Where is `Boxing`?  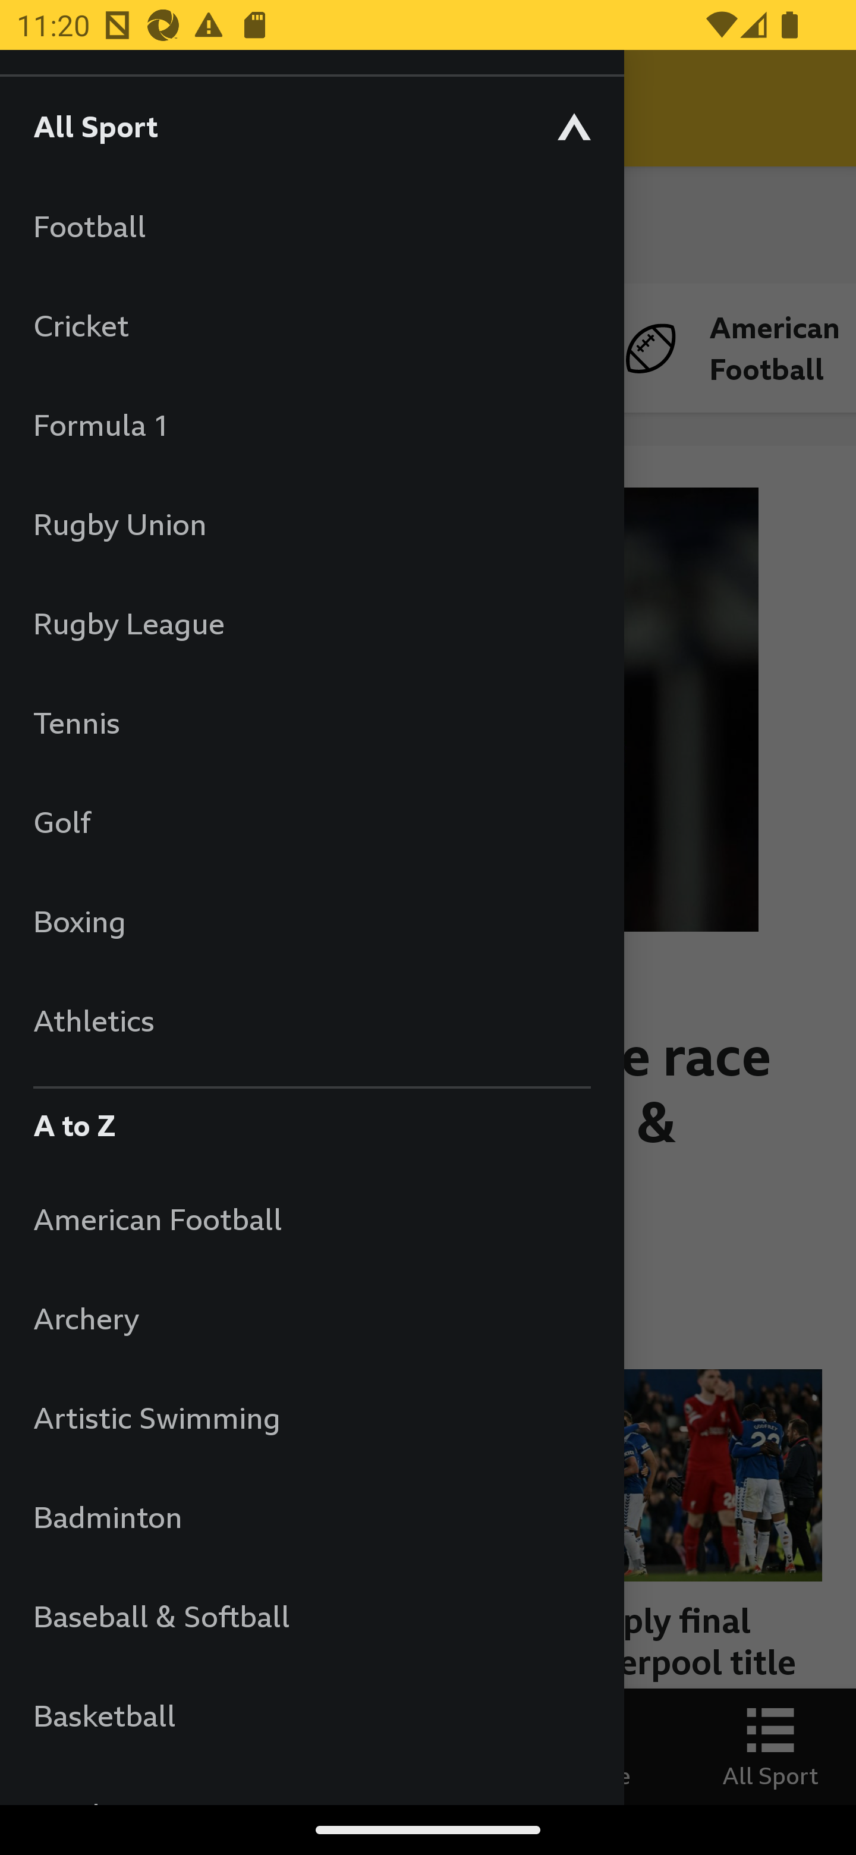
Boxing is located at coordinates (311, 920).